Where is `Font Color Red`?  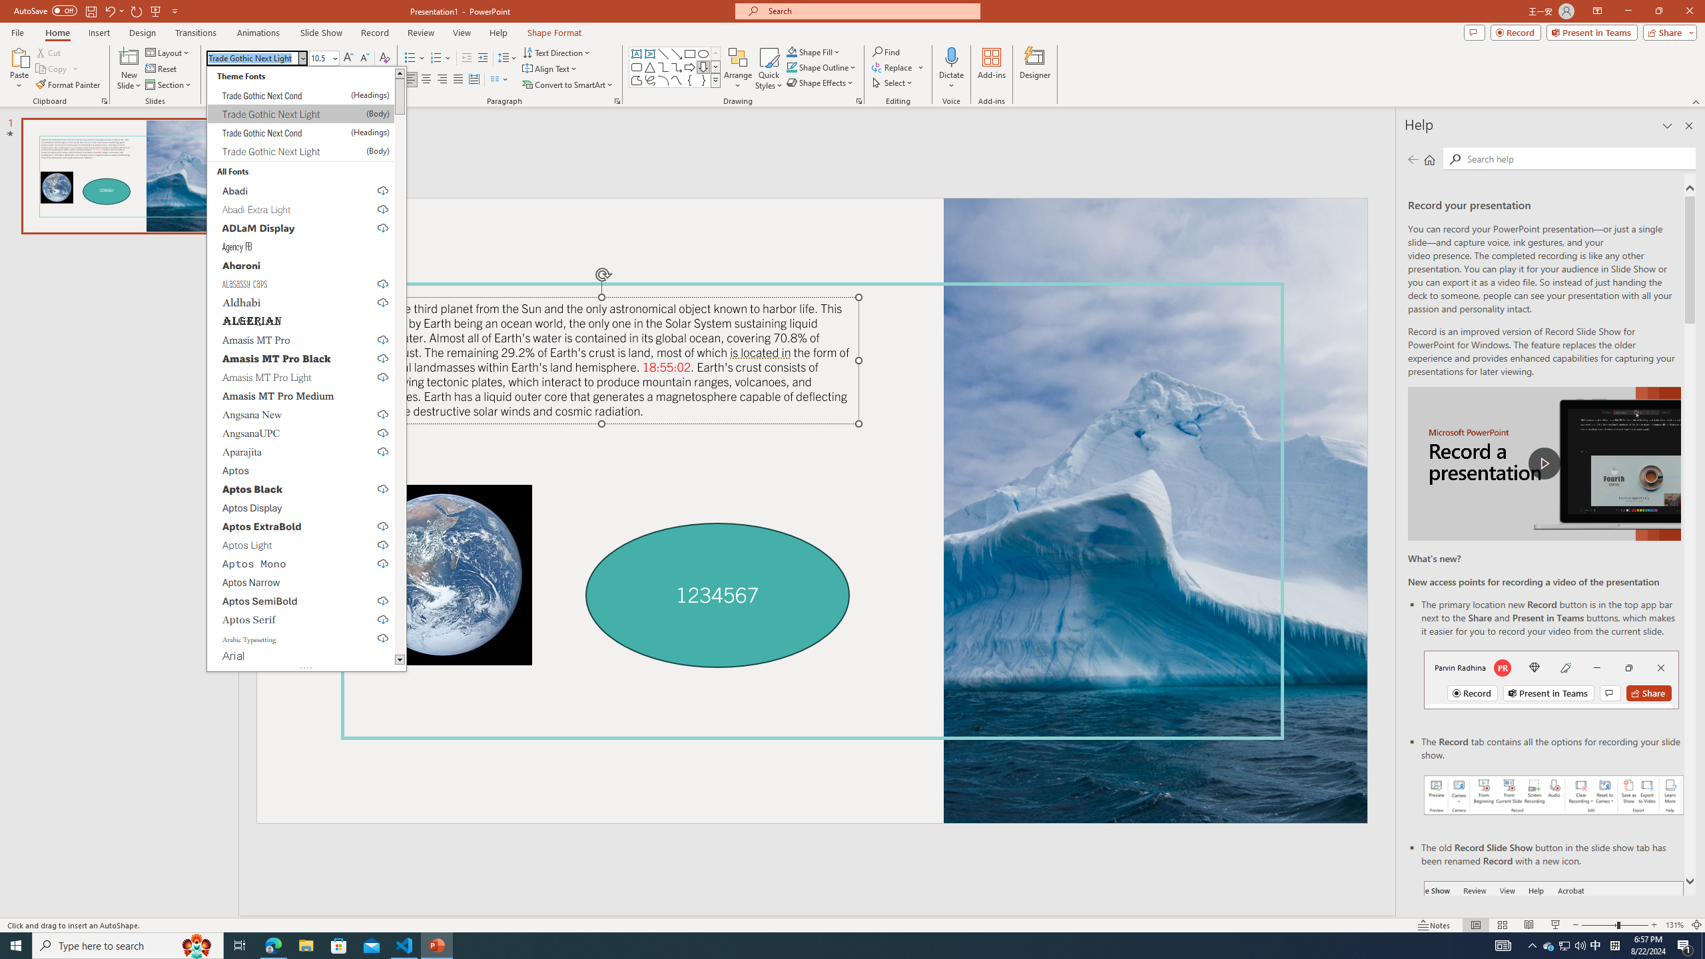
Font Color Red is located at coordinates (374, 80).